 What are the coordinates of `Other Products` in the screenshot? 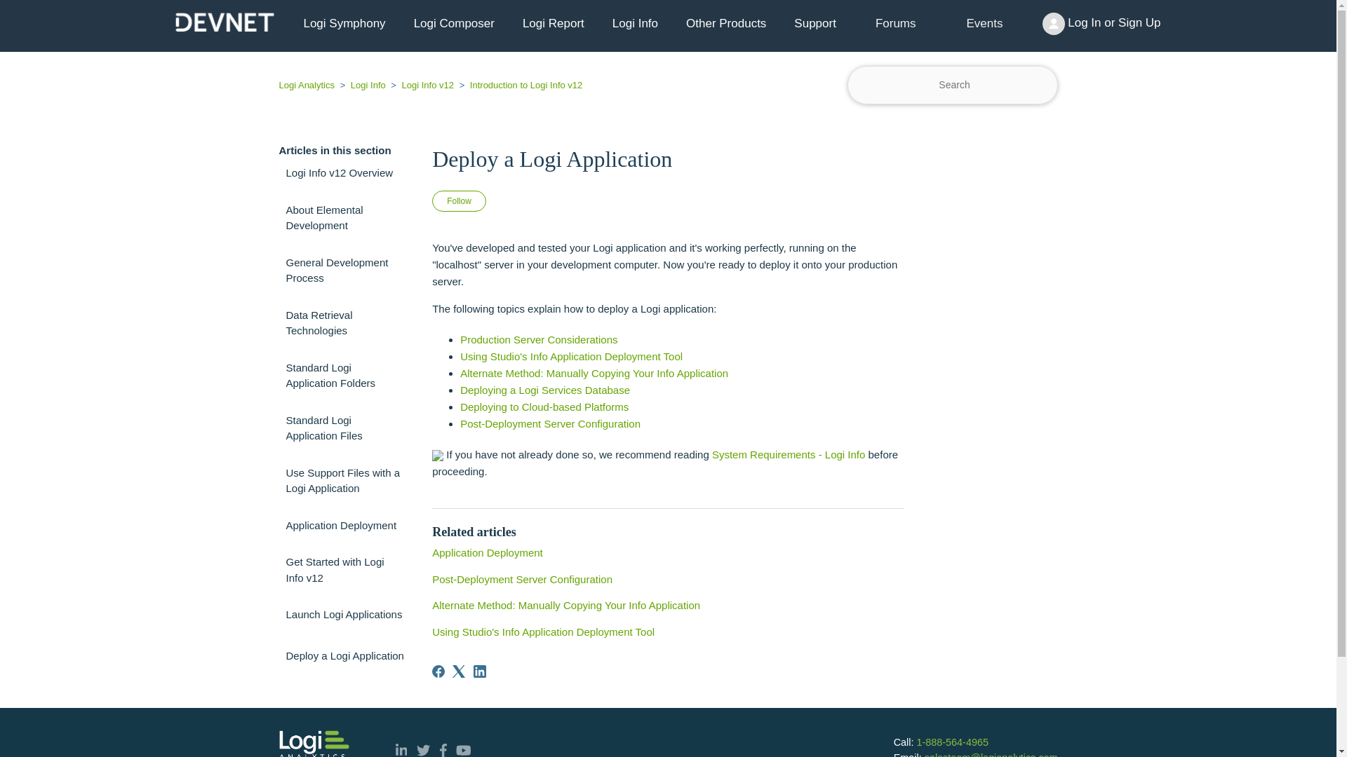 It's located at (725, 24).